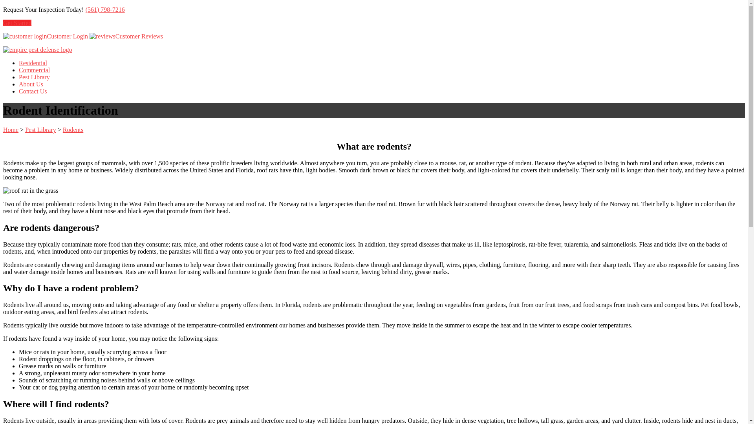  Describe the element at coordinates (25, 36) in the screenshot. I see `Customer Login` at that location.